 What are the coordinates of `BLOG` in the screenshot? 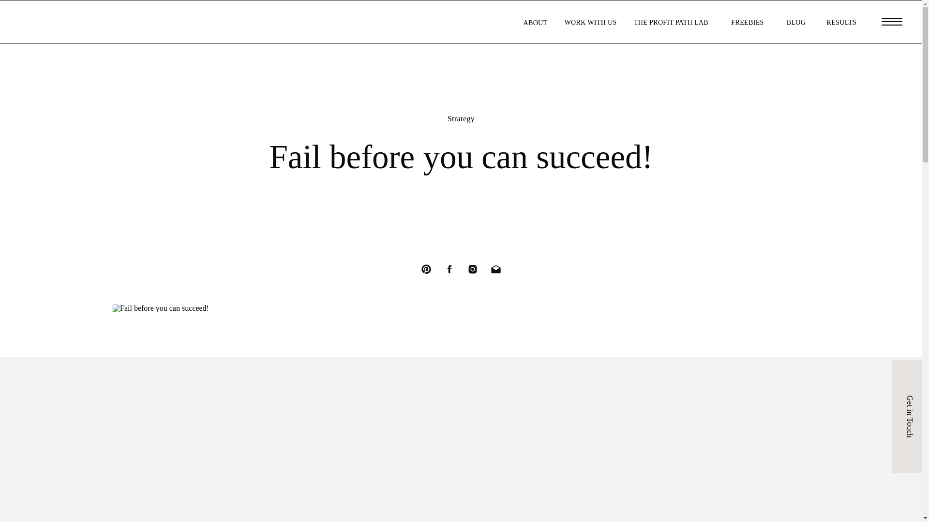 It's located at (796, 21).